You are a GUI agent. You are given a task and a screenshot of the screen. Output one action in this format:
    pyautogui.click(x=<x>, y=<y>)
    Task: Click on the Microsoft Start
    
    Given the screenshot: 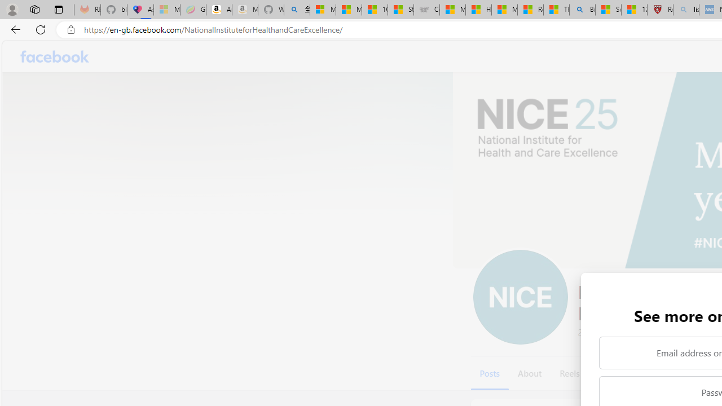 What is the action you would take?
    pyautogui.click(x=504, y=10)
    